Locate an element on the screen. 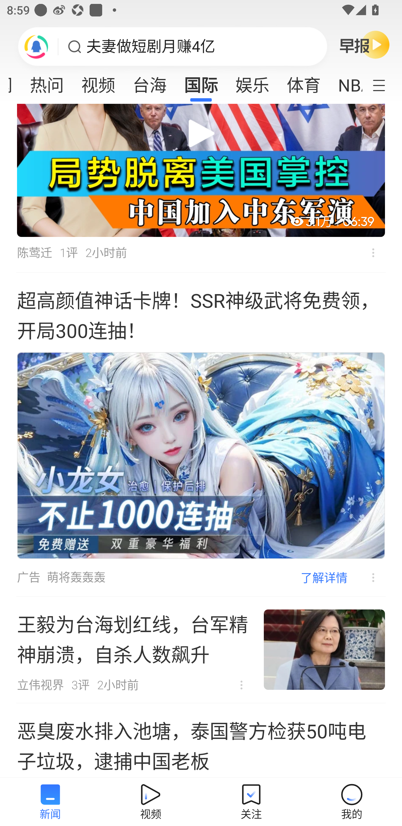 This screenshot has width=402, height=826.  不感兴趣 is located at coordinates (373, 253).